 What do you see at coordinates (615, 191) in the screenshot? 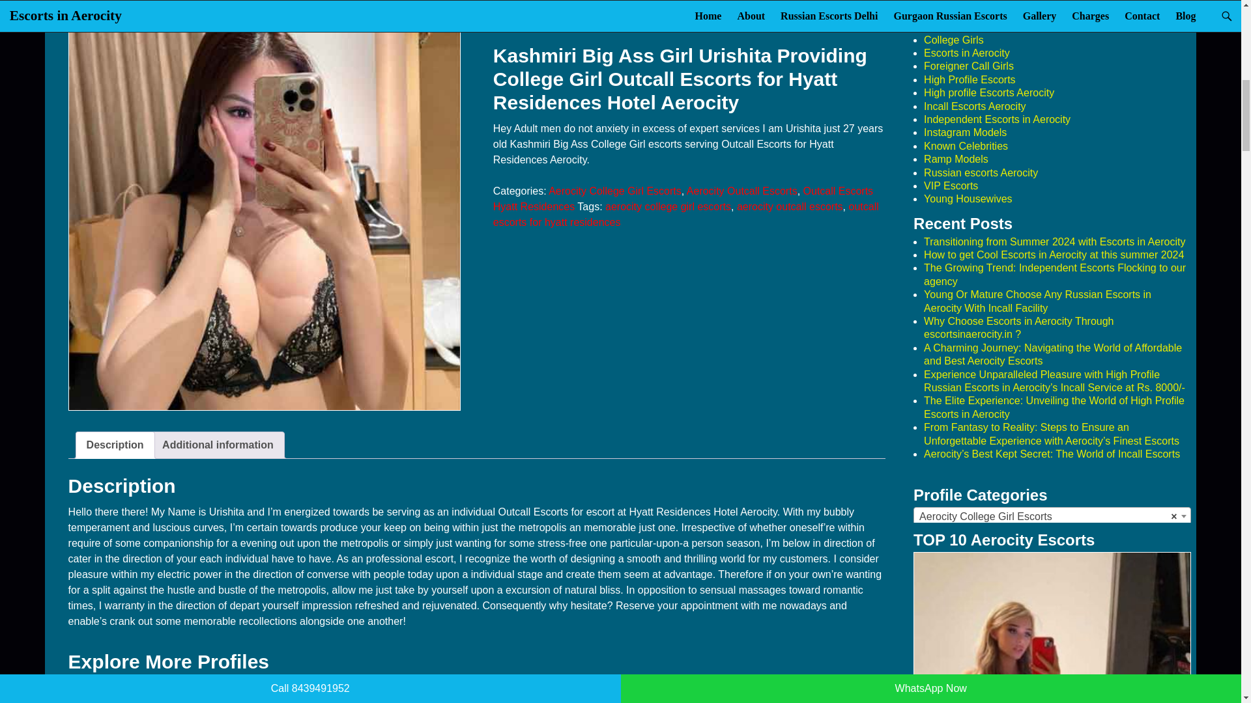
I see `Aerocity College Girl Escorts` at bounding box center [615, 191].